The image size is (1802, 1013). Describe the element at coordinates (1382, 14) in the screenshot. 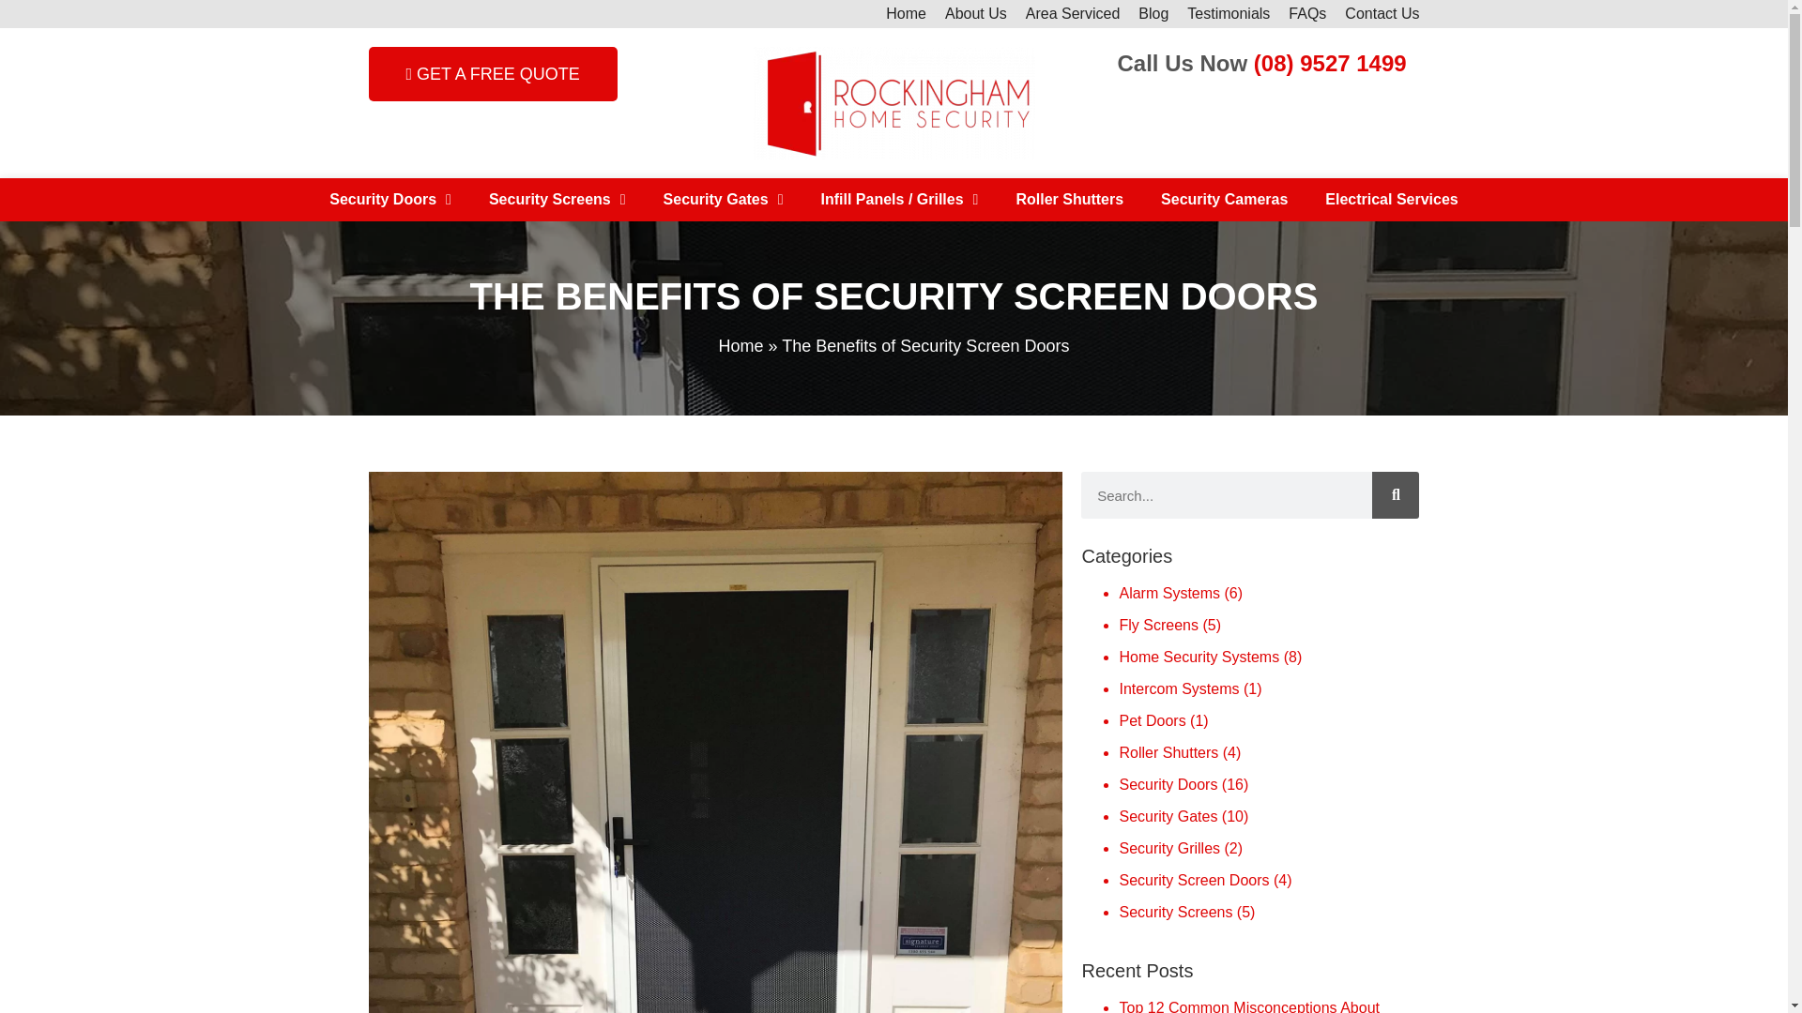

I see `Contact Us` at that location.